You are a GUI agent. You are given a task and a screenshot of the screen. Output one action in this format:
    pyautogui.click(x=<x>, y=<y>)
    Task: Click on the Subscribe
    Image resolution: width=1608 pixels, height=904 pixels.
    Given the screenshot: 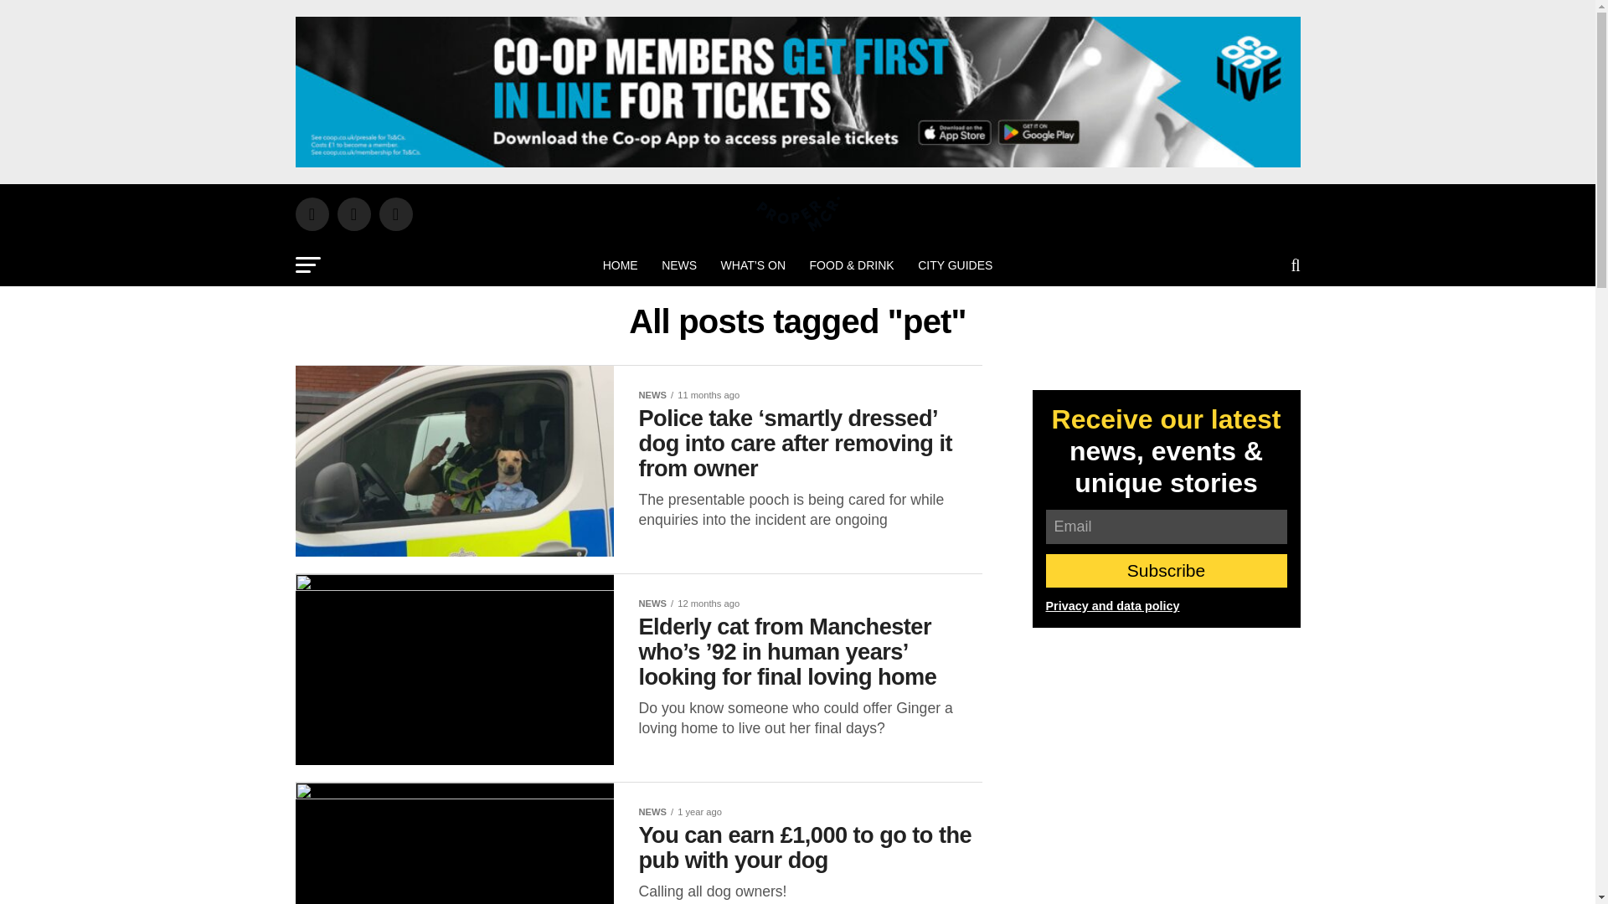 What is the action you would take?
    pyautogui.click(x=1166, y=571)
    